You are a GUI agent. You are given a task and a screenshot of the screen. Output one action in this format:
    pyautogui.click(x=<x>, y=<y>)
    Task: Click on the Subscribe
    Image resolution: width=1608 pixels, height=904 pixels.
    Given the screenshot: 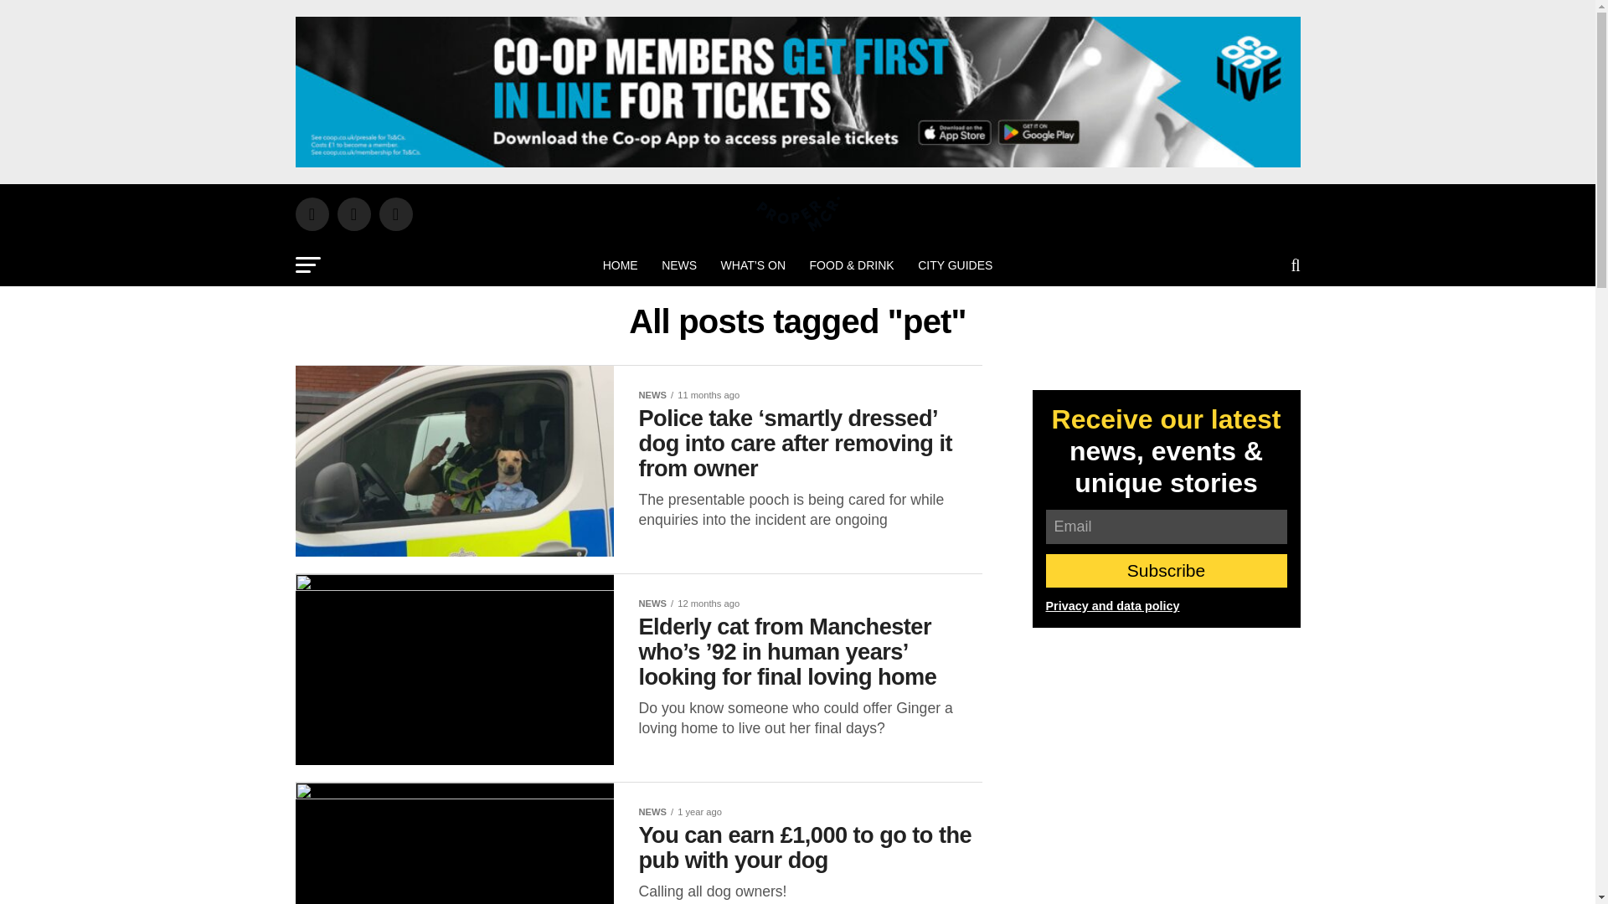 What is the action you would take?
    pyautogui.click(x=1166, y=571)
    